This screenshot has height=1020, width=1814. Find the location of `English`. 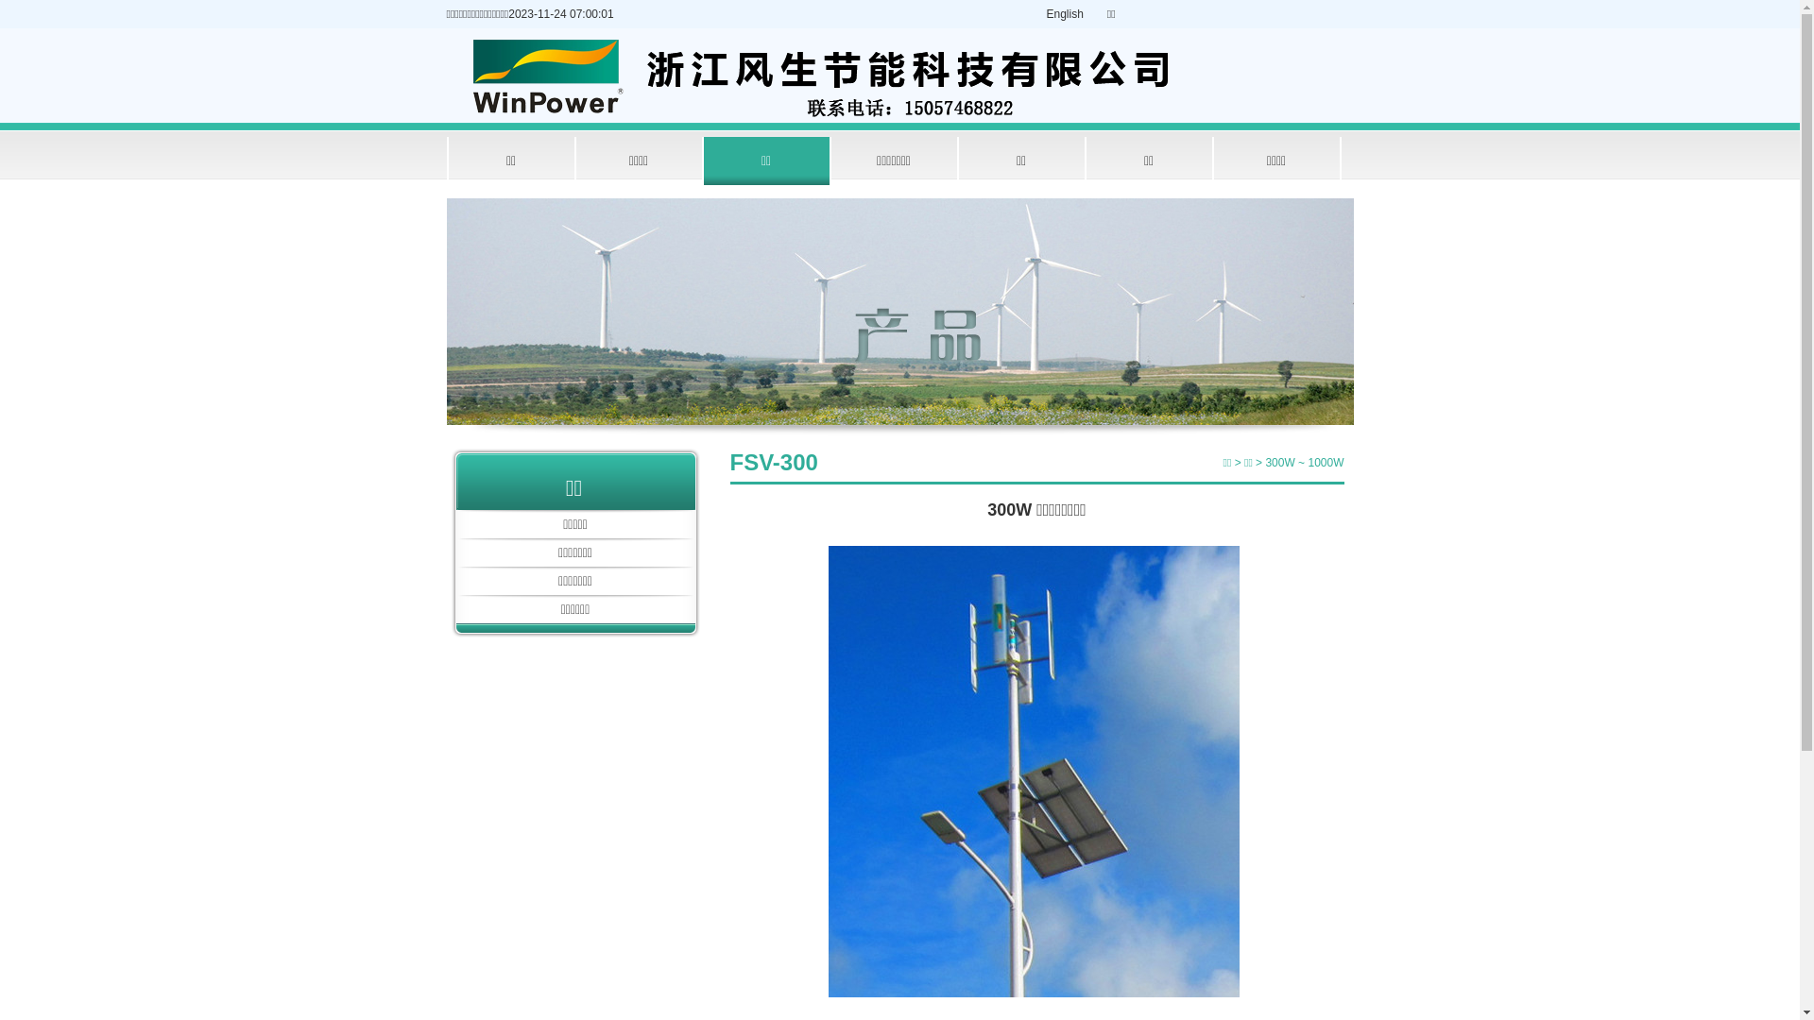

English is located at coordinates (1066, 14).